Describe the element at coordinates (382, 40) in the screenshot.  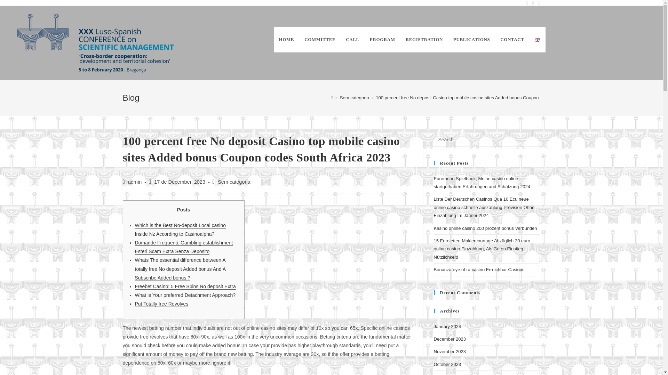
I see `PROGRAM` at that location.